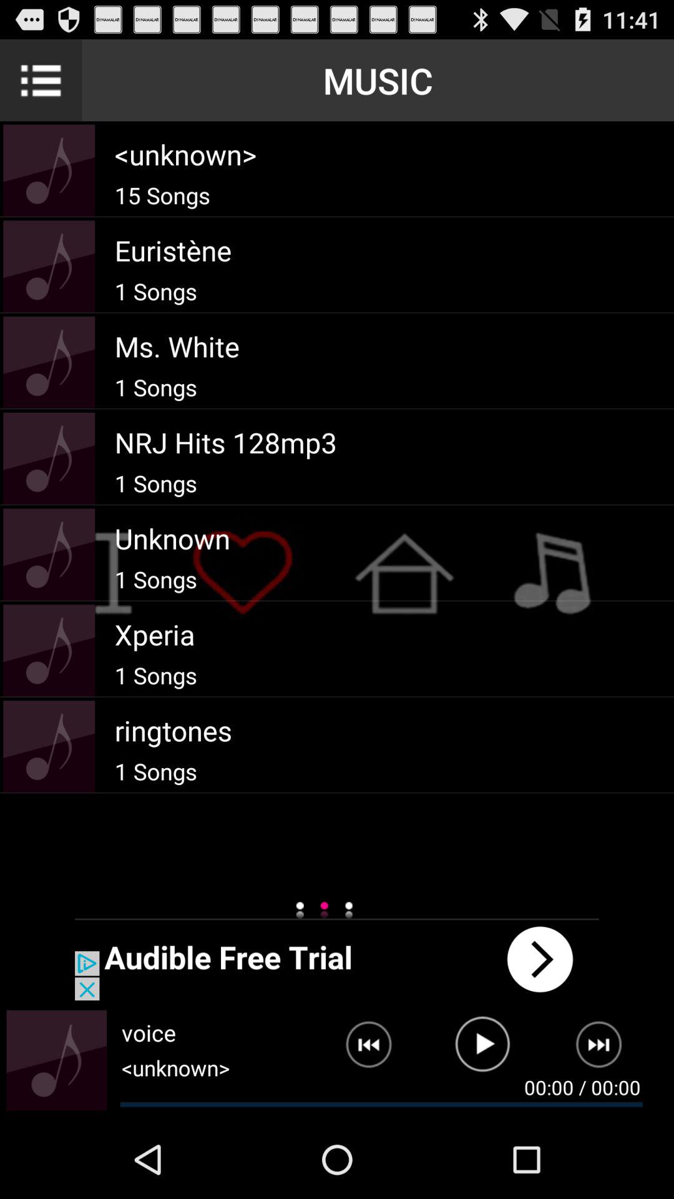 The width and height of the screenshot is (674, 1199). I want to click on advertisement page, so click(337, 959).